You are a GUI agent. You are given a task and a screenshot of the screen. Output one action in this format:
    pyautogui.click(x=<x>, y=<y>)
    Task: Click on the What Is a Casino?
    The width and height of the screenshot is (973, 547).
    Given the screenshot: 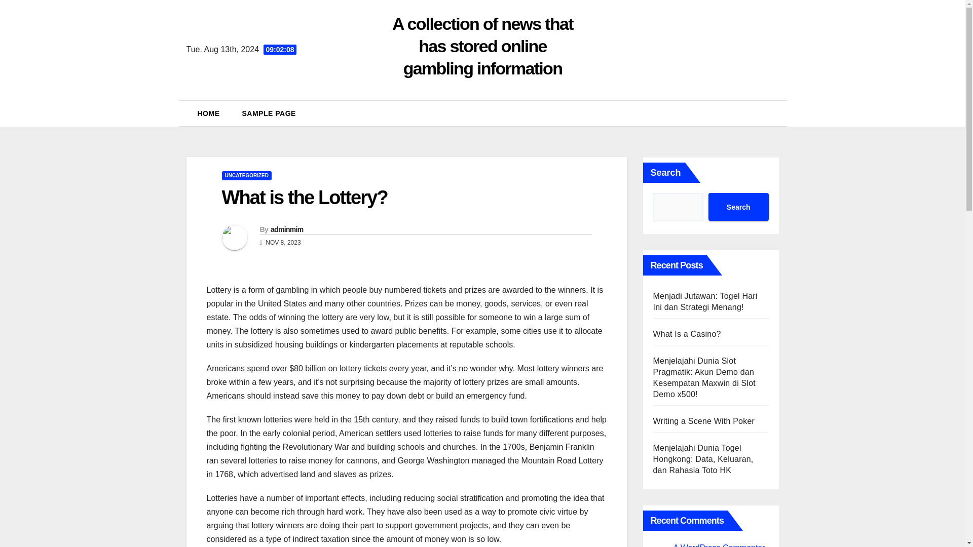 What is the action you would take?
    pyautogui.click(x=687, y=334)
    